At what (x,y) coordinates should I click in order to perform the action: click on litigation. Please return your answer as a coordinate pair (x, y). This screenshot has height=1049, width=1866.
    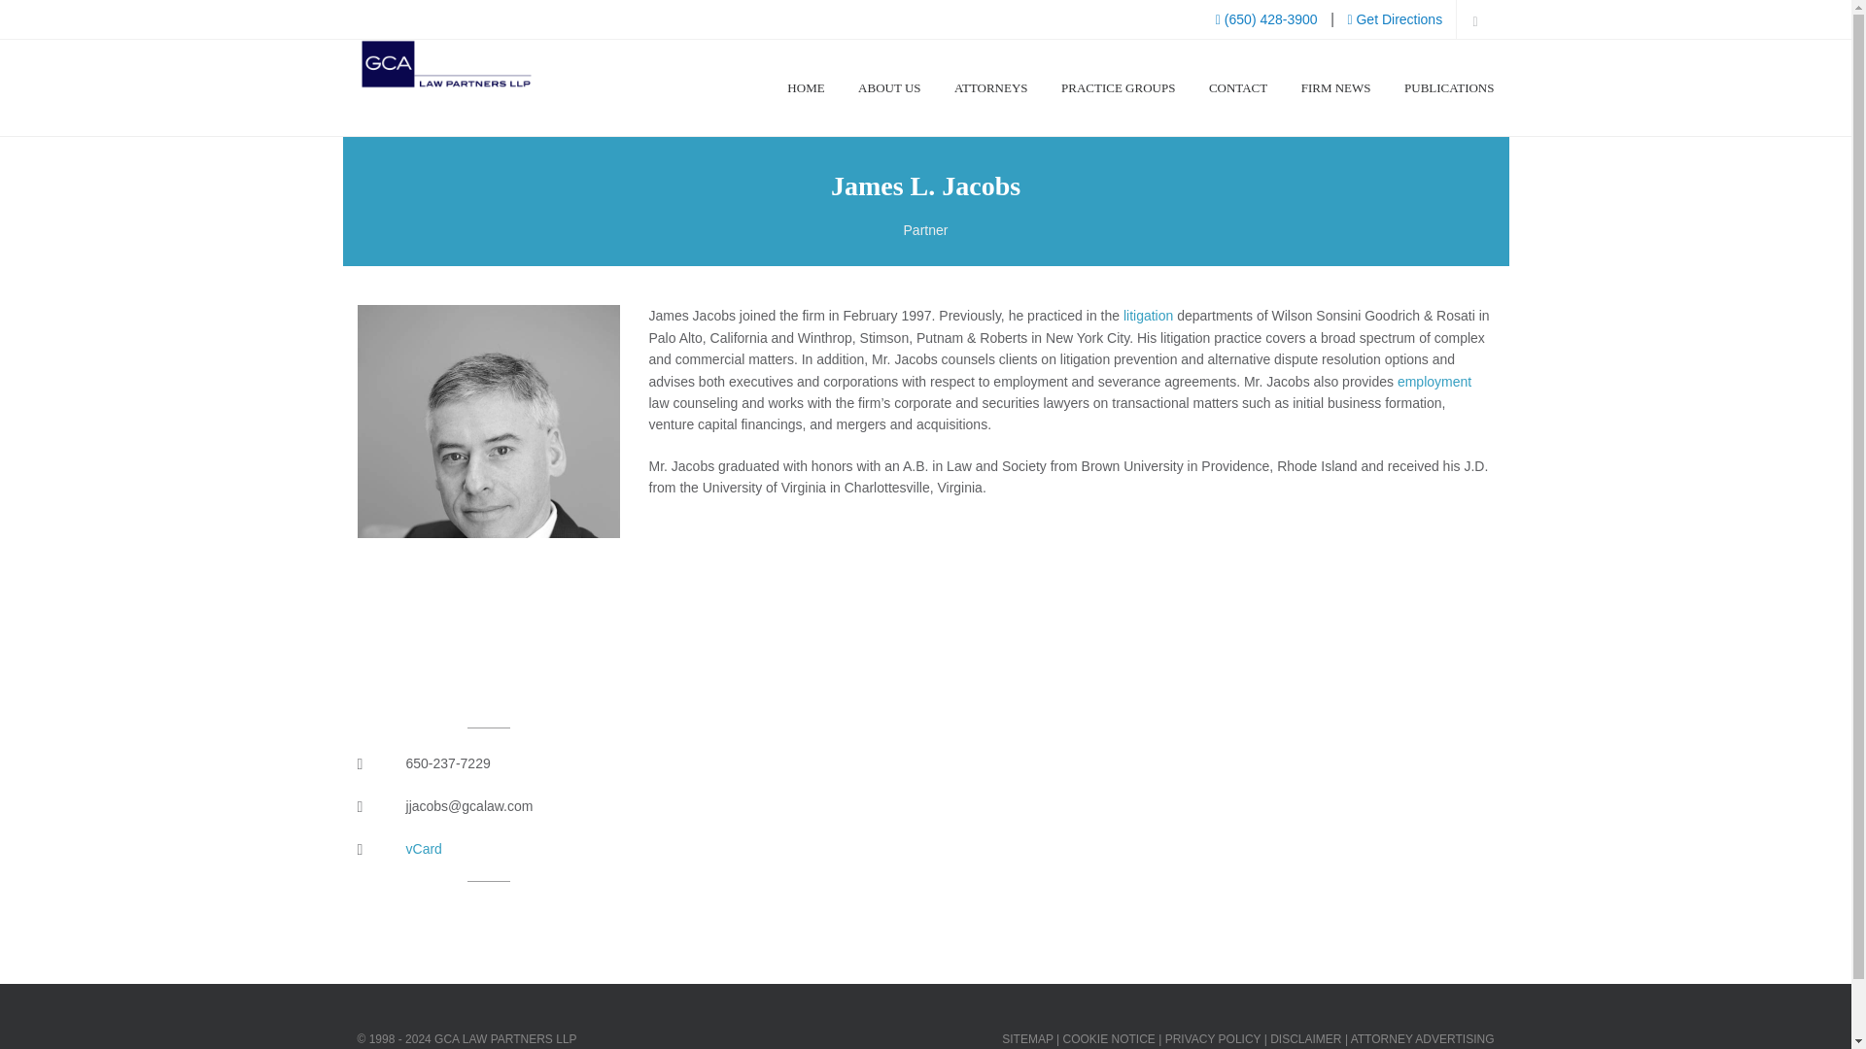
    Looking at the image, I should click on (1148, 315).